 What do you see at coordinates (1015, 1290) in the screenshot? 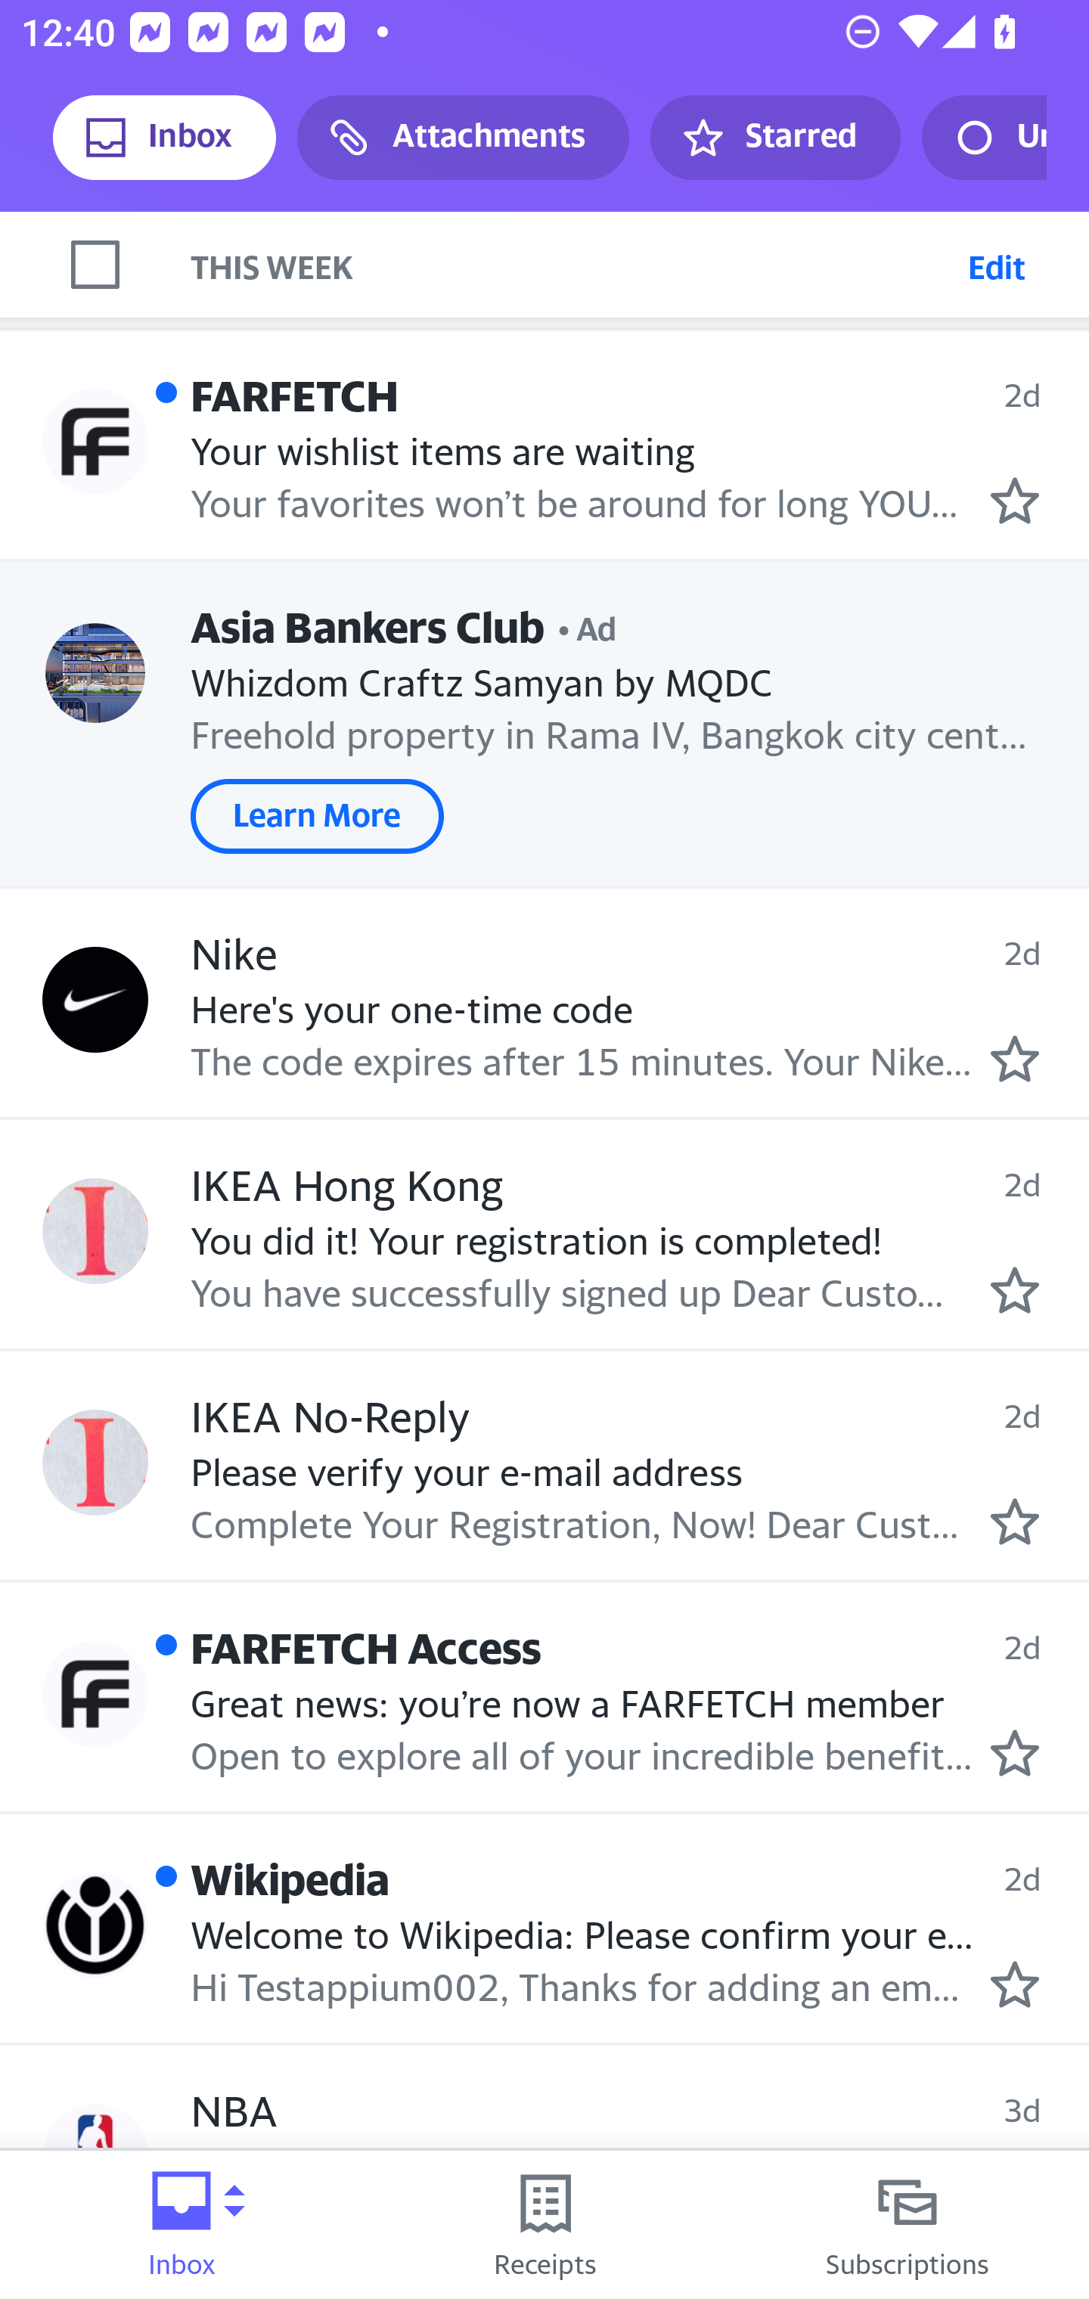
I see `Mark as starred.` at bounding box center [1015, 1290].